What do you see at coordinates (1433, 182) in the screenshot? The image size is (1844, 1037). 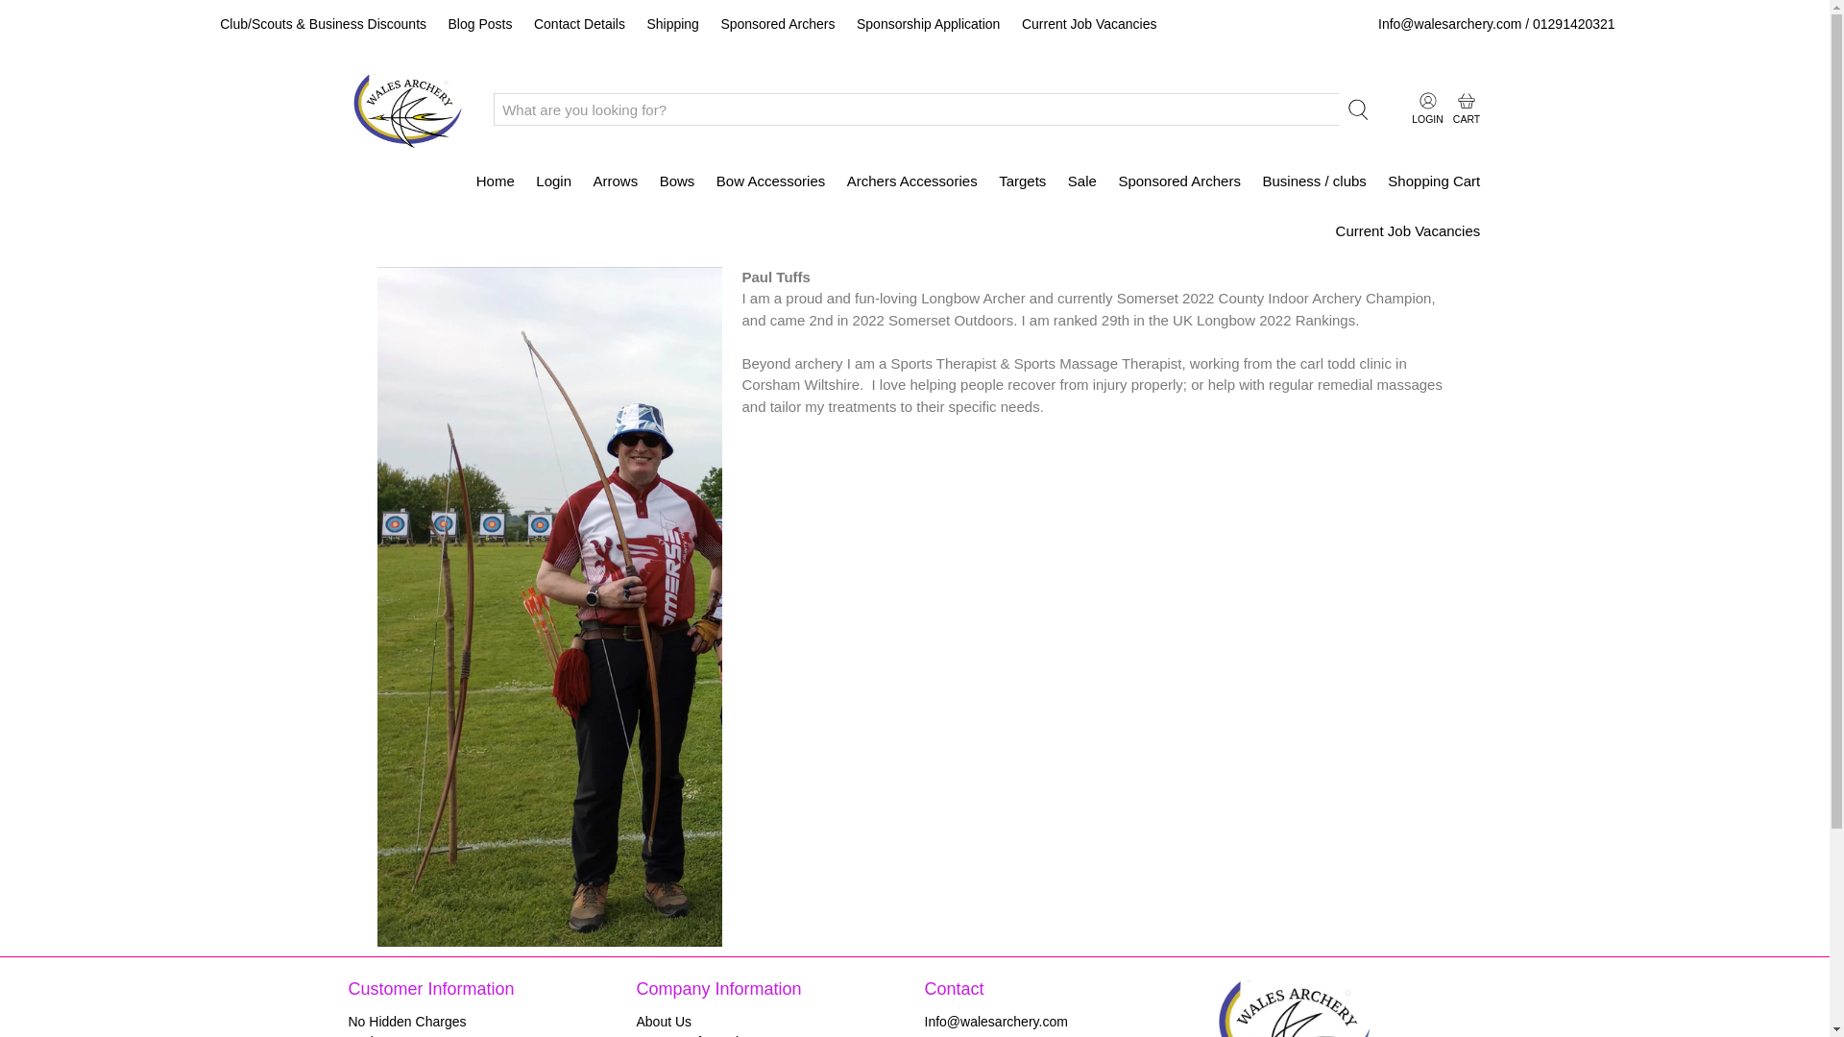 I see `Shopping Cart` at bounding box center [1433, 182].